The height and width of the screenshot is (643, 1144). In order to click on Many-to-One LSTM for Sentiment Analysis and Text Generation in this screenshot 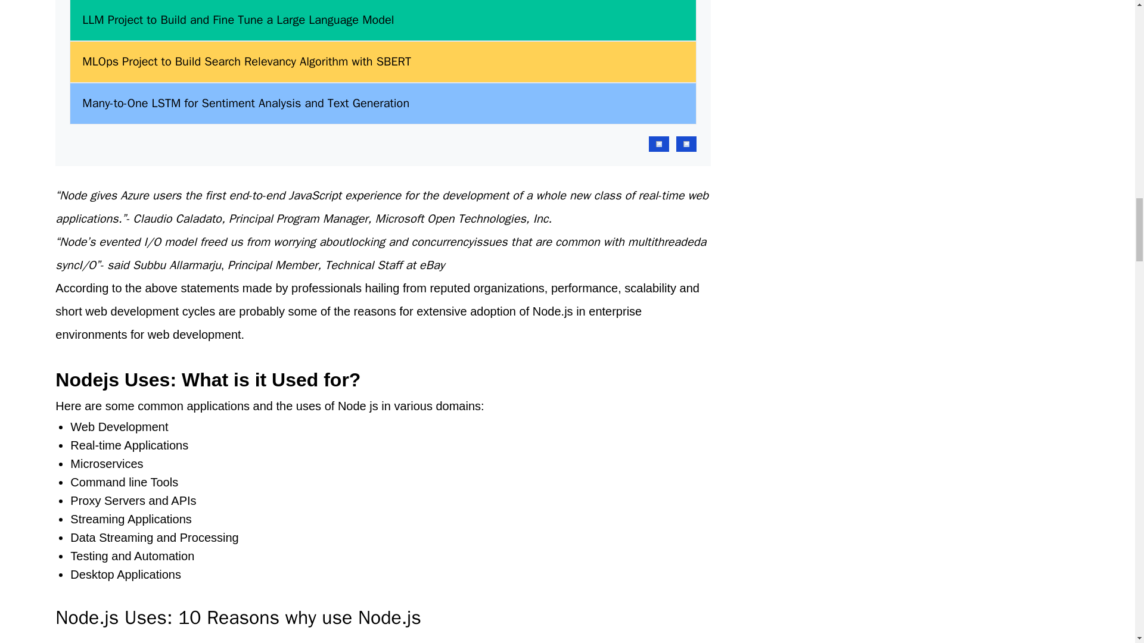, I will do `click(245, 103)`.